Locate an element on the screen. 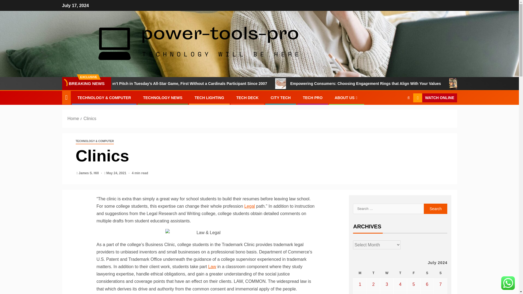 This screenshot has height=294, width=523. Search is located at coordinates (436, 209).